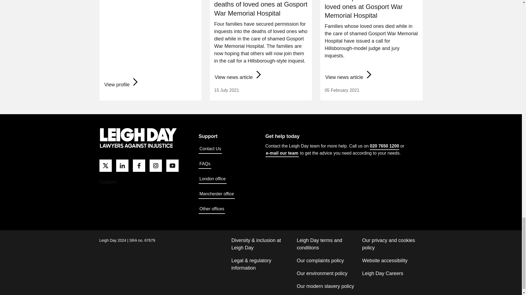 Image resolution: width=526 pixels, height=295 pixels. I want to click on View Emma Jones, so click(122, 85).